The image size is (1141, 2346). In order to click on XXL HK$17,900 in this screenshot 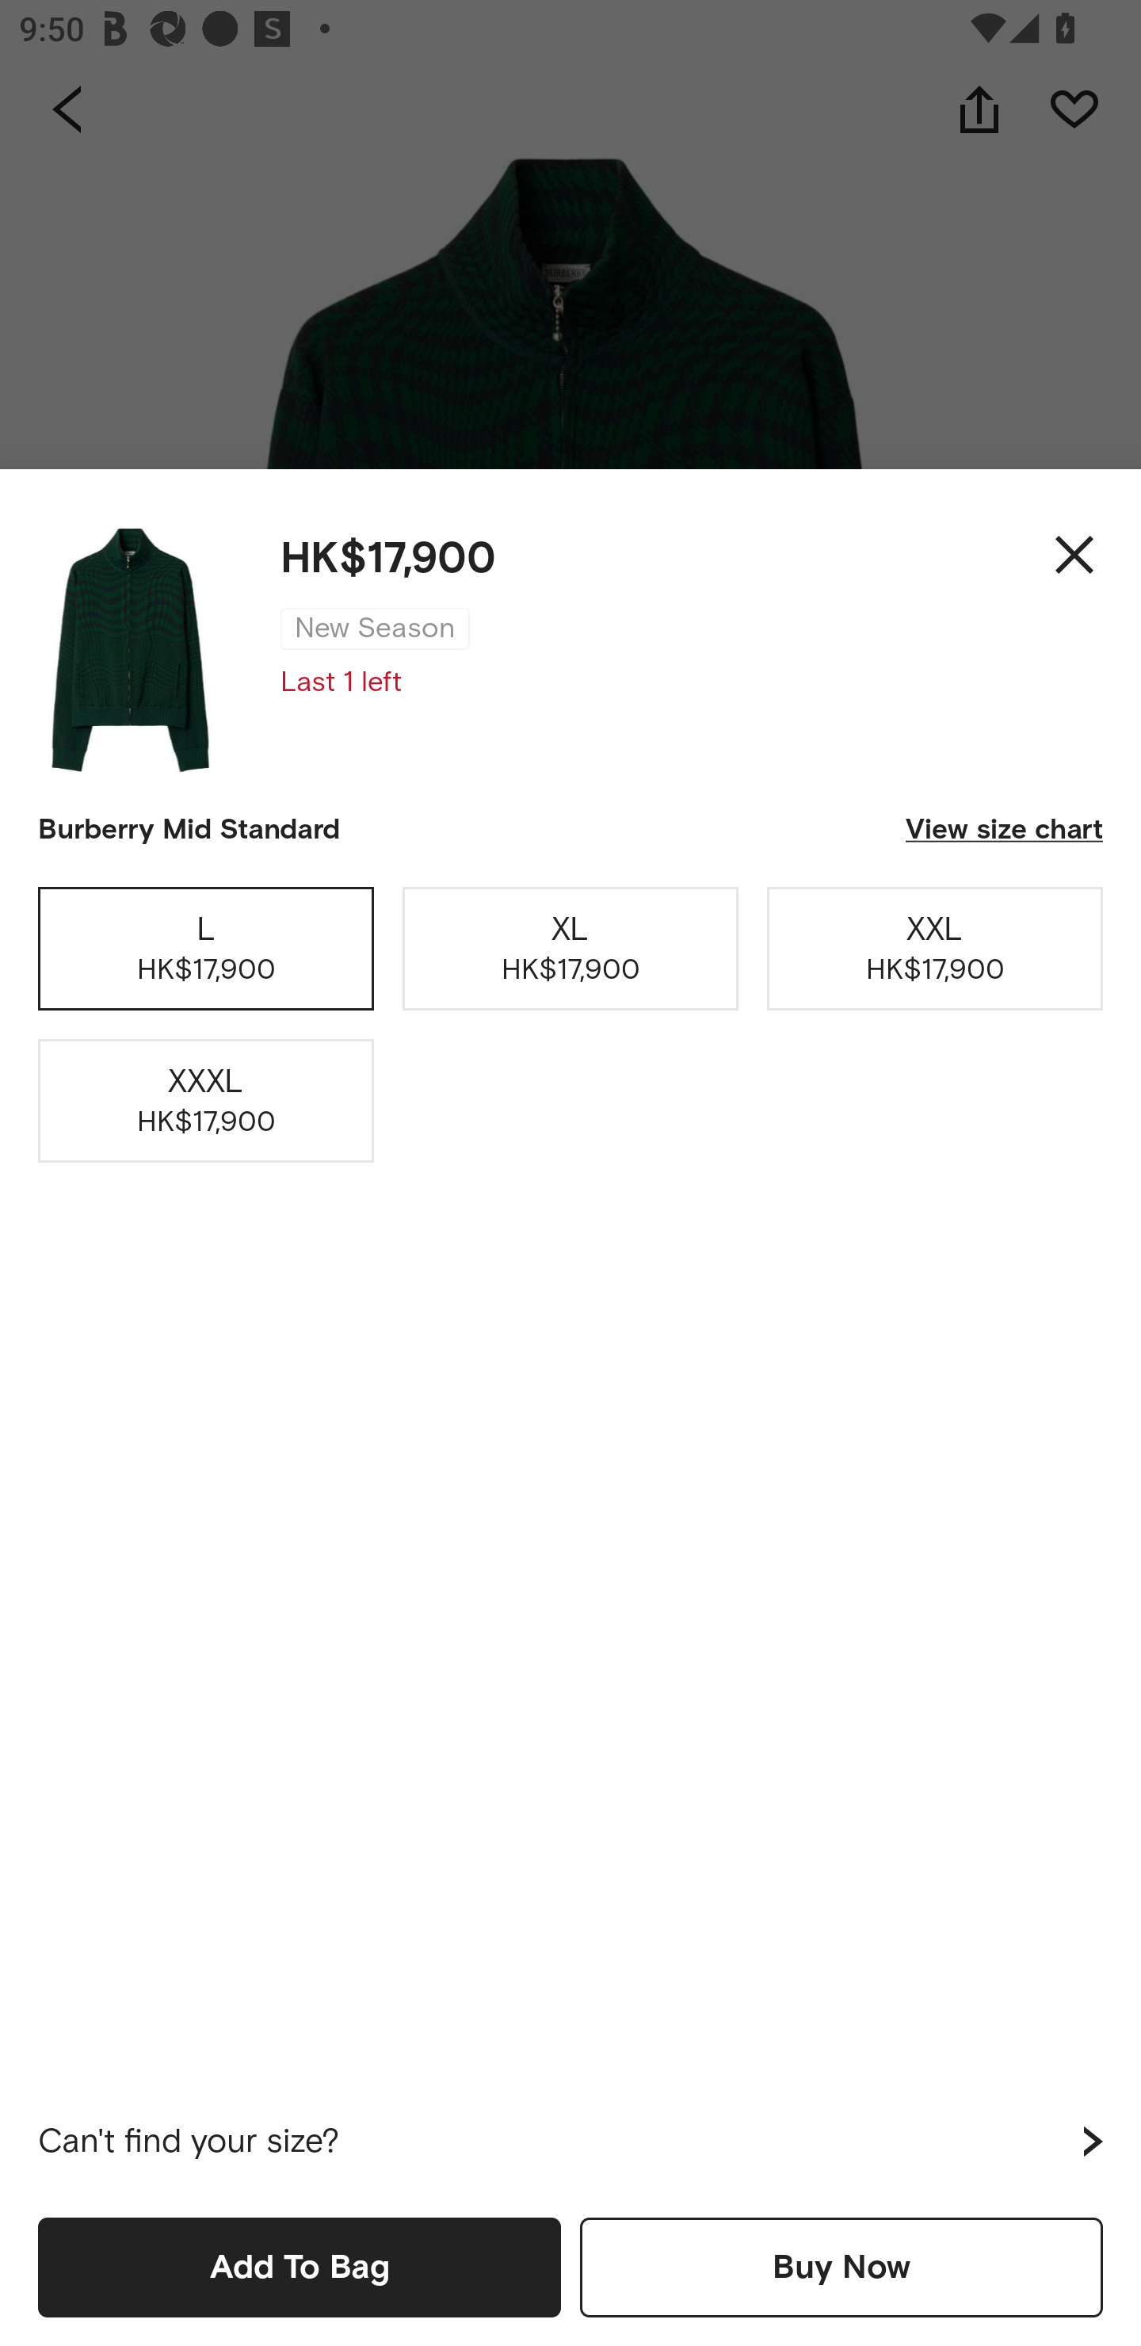, I will do `click(935, 948)`.